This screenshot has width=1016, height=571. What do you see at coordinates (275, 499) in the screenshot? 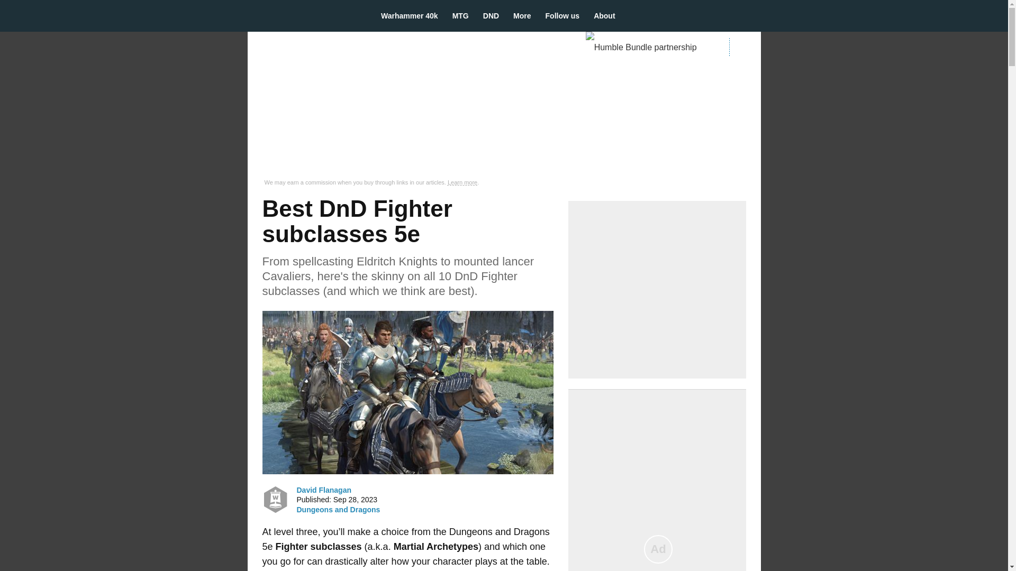
I see `David Flanagan` at bounding box center [275, 499].